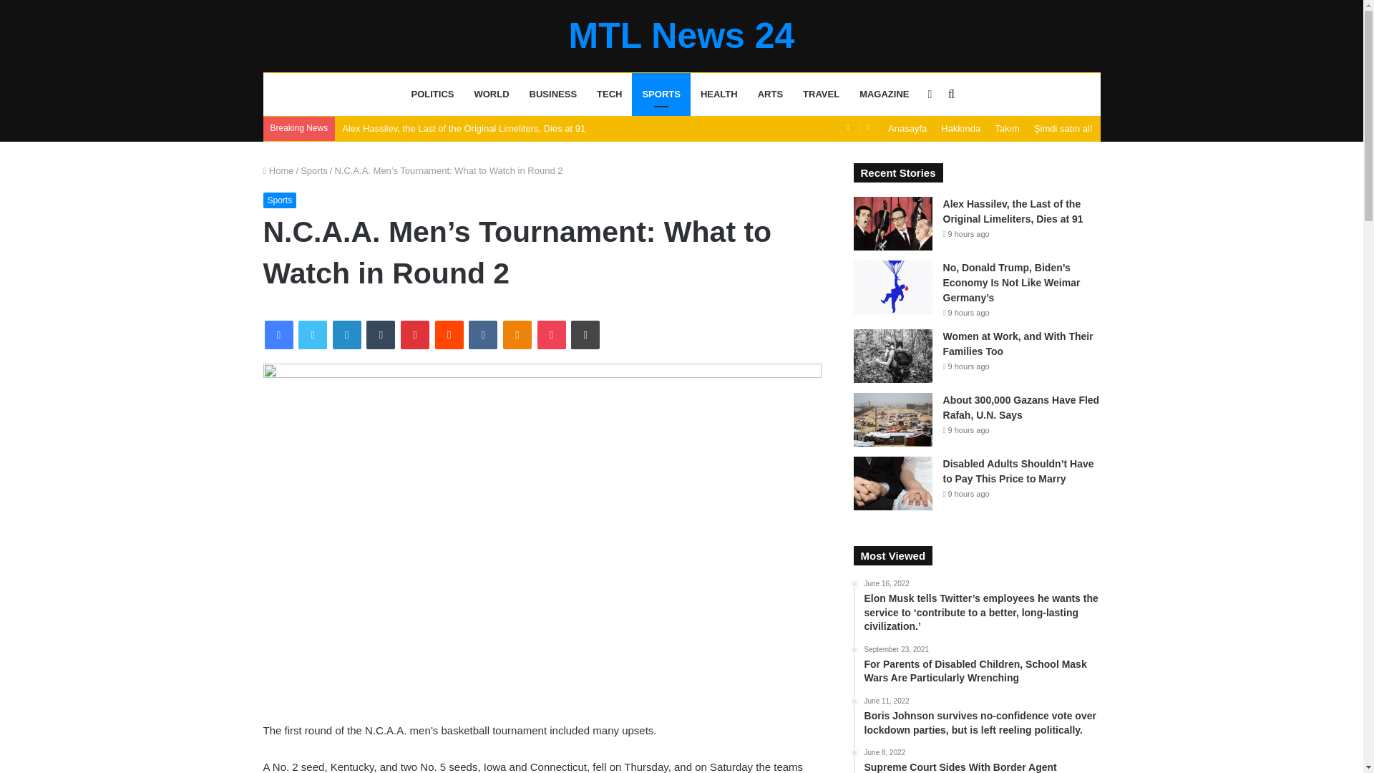  Describe the element at coordinates (609, 94) in the screenshot. I see `TECH` at that location.